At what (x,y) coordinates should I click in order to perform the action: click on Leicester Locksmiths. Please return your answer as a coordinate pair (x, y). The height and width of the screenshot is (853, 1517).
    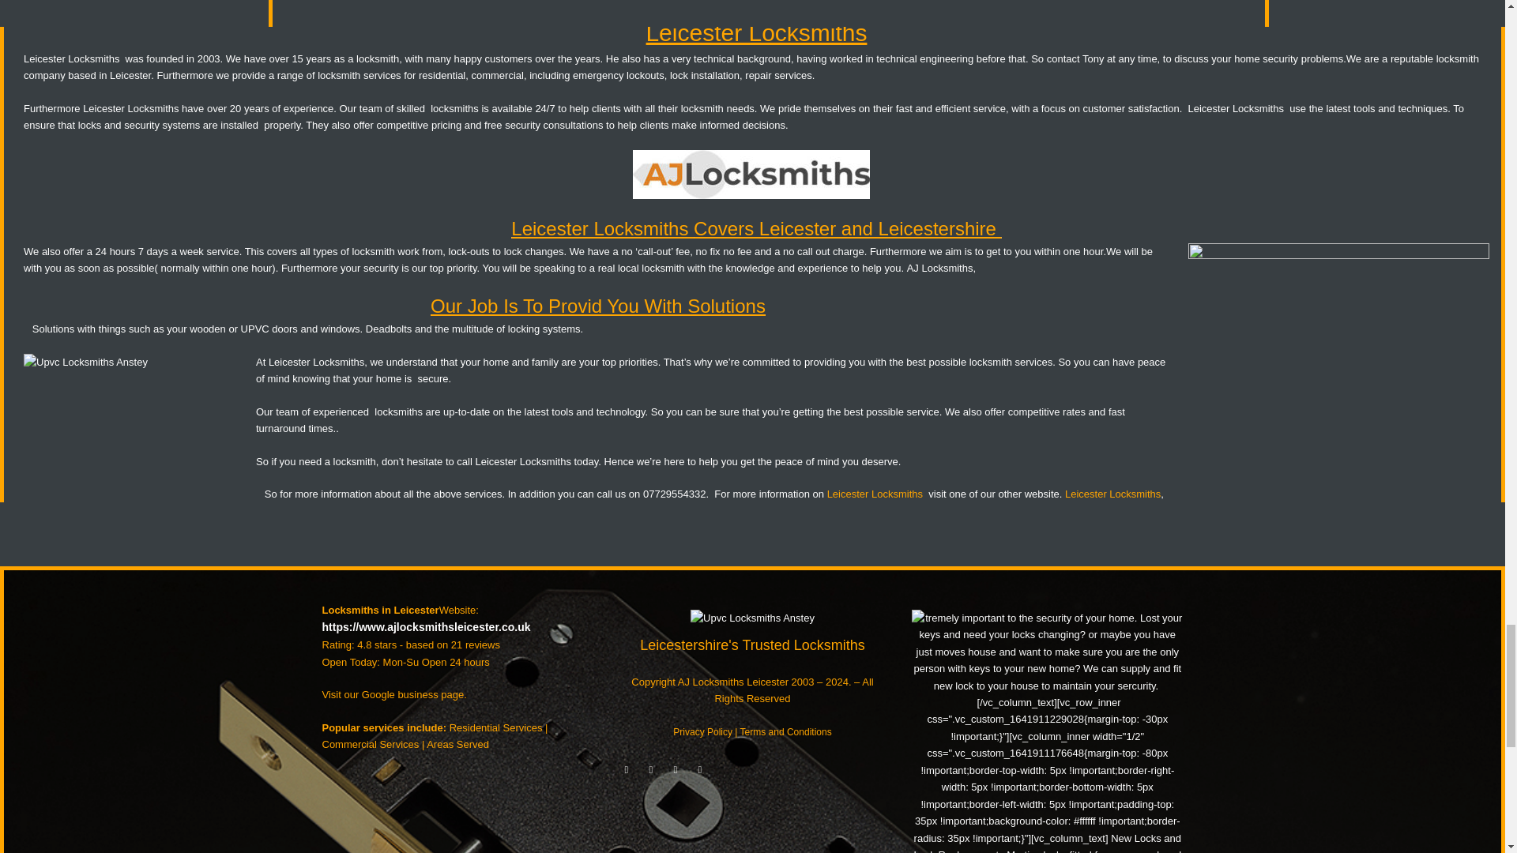
    Looking at the image, I should click on (523, 461).